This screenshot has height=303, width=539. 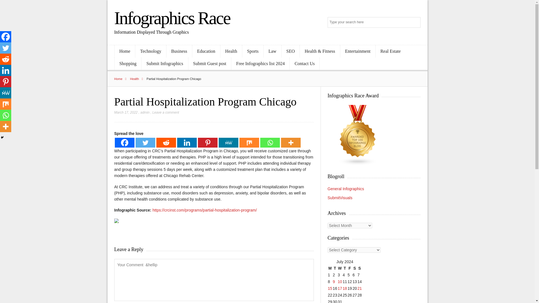 I want to click on Mix, so click(x=249, y=143).